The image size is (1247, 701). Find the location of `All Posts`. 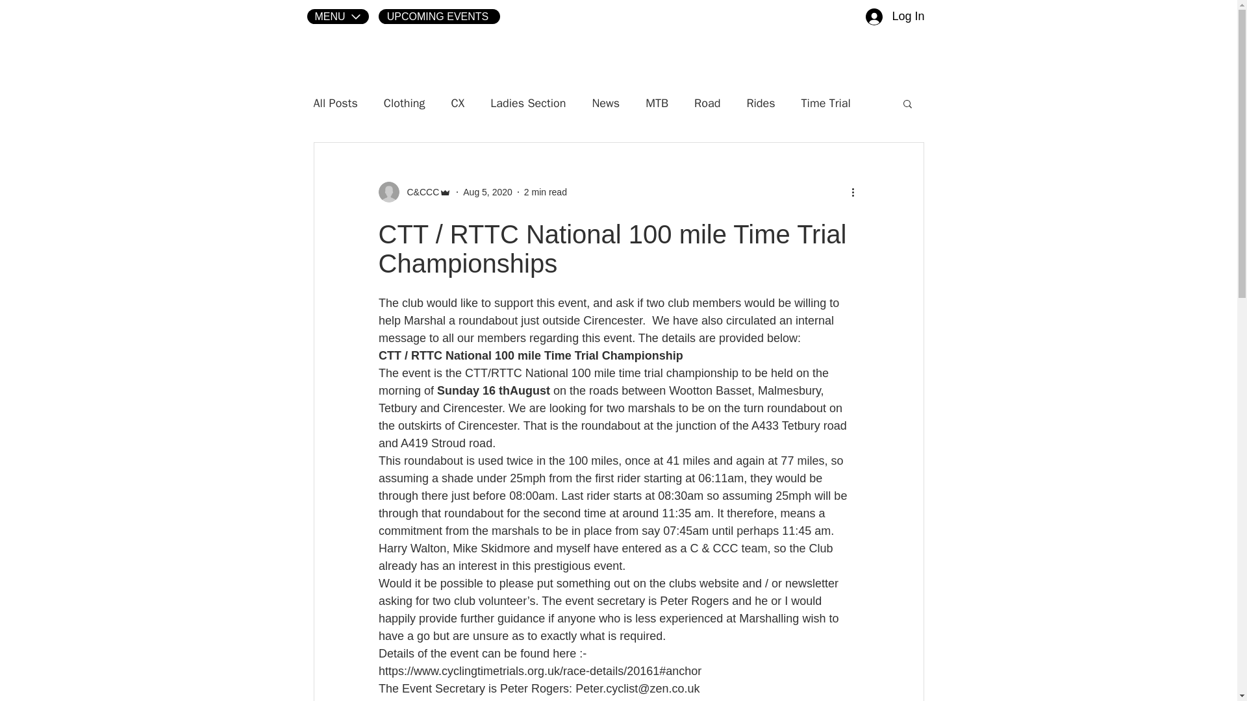

All Posts is located at coordinates (334, 103).